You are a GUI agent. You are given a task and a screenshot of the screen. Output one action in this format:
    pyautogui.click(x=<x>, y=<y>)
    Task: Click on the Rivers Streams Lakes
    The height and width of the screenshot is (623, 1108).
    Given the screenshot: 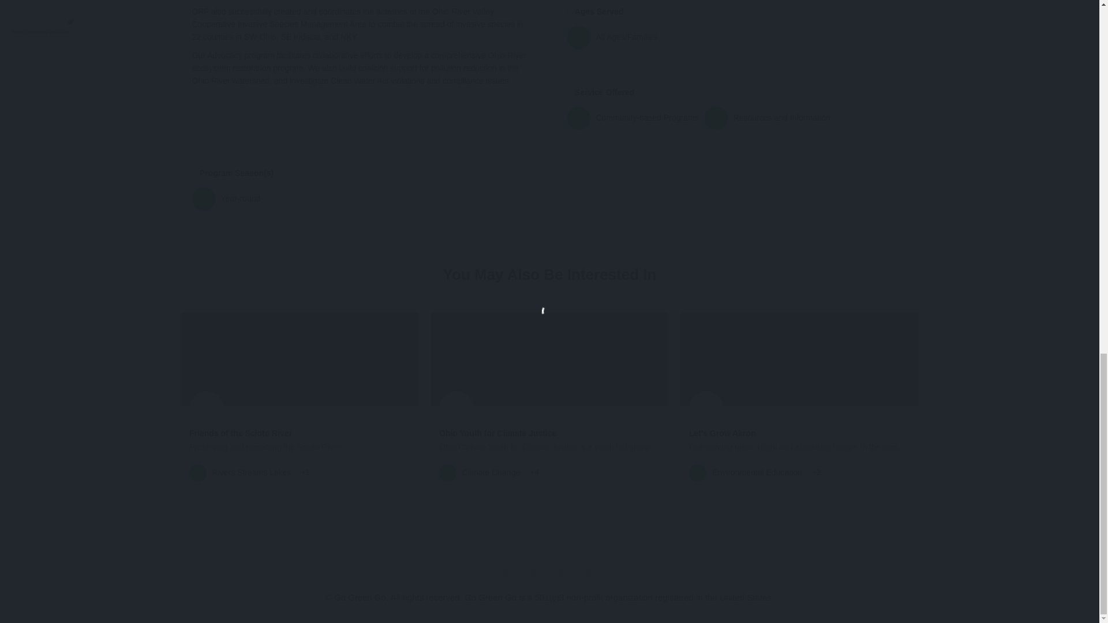 What is the action you would take?
    pyautogui.click(x=240, y=472)
    